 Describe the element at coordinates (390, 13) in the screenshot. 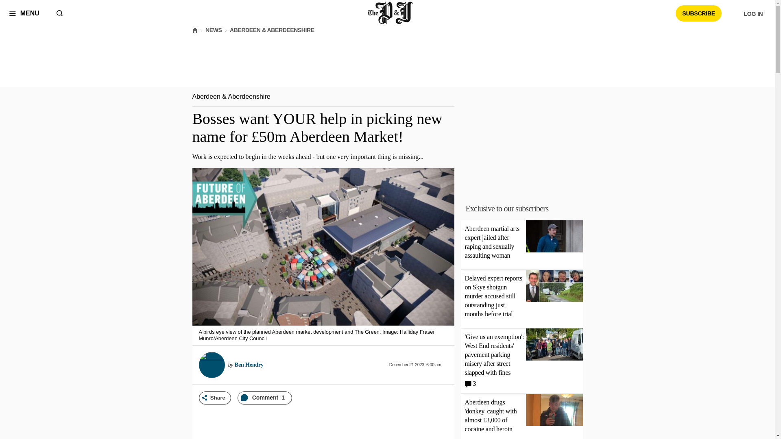

I see `Press and Journal` at that location.